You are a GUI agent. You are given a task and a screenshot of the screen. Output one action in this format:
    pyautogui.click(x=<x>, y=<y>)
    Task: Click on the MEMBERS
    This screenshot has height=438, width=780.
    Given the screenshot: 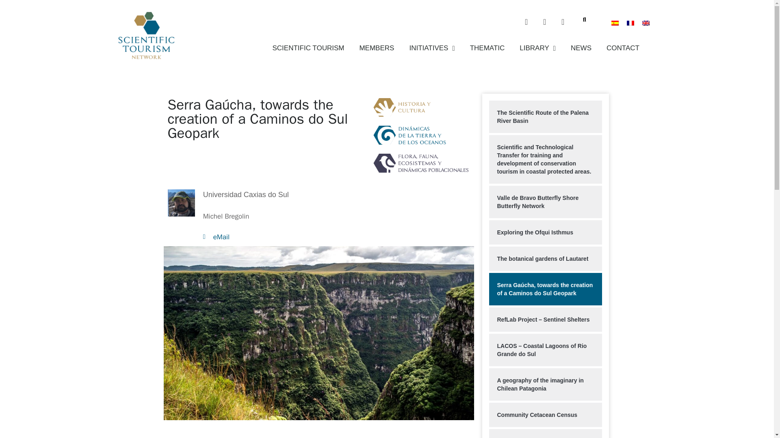 What is the action you would take?
    pyautogui.click(x=377, y=48)
    